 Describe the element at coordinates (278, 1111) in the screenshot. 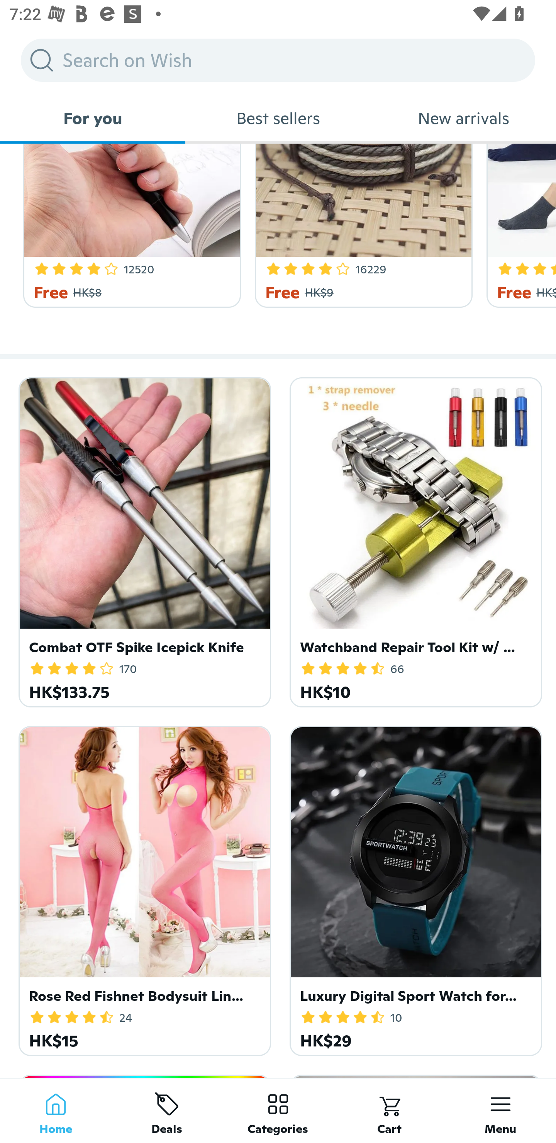

I see `Categories` at that location.